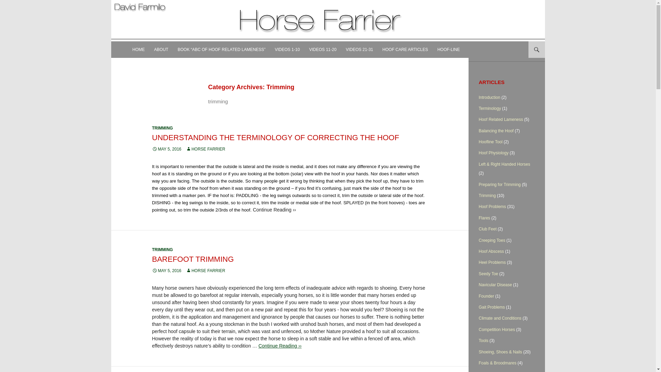  Describe the element at coordinates (492, 262) in the screenshot. I see `Heel Problems` at that location.